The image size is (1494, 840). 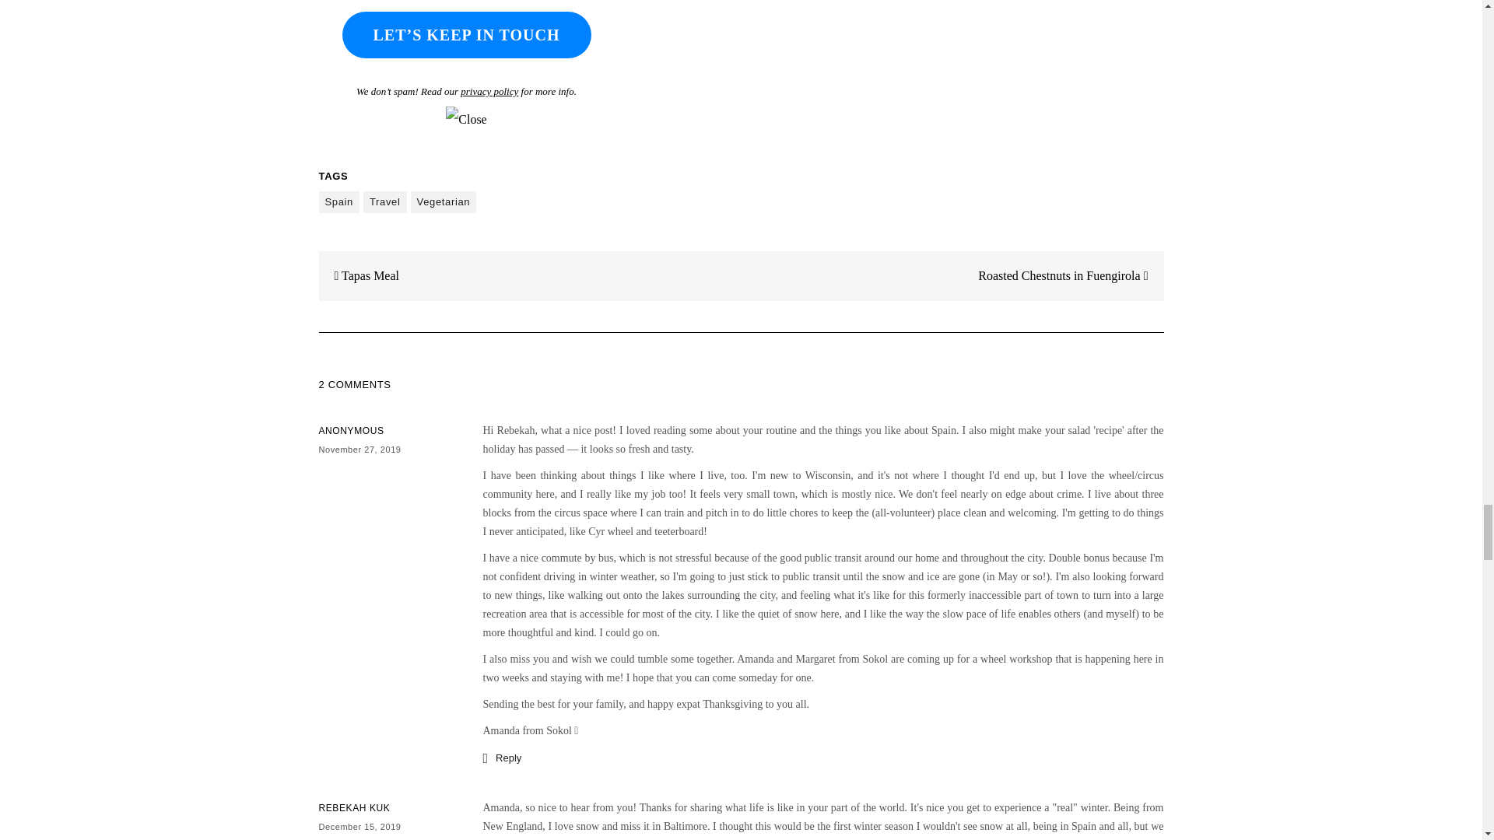 What do you see at coordinates (339, 202) in the screenshot?
I see `Spain` at bounding box center [339, 202].